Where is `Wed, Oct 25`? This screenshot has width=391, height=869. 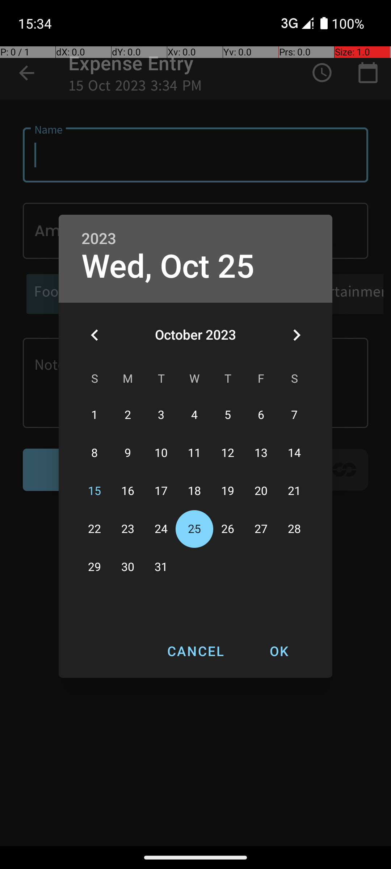 Wed, Oct 25 is located at coordinates (168, 266).